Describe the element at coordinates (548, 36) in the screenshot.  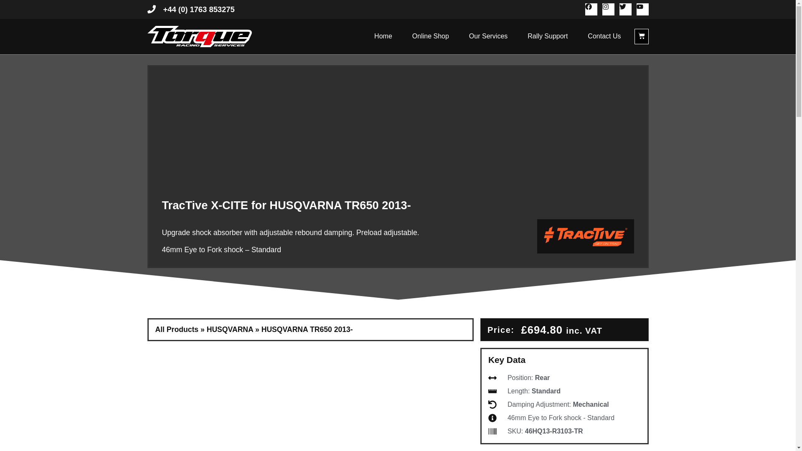
I see `Rally Support` at that location.